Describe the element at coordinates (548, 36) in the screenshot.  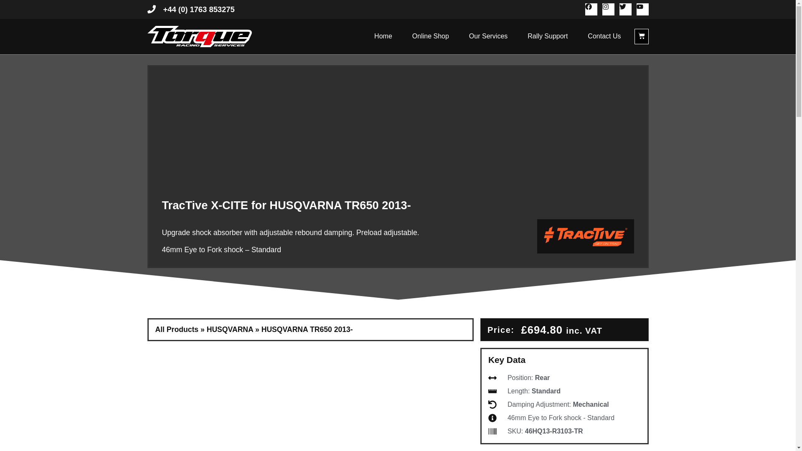
I see `Rally Support` at that location.